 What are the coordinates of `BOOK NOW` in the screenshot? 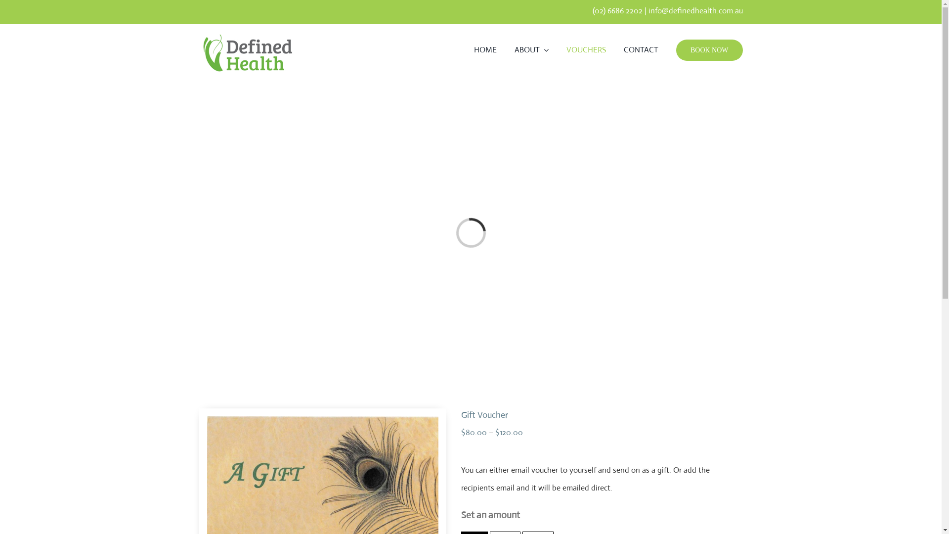 It's located at (710, 50).